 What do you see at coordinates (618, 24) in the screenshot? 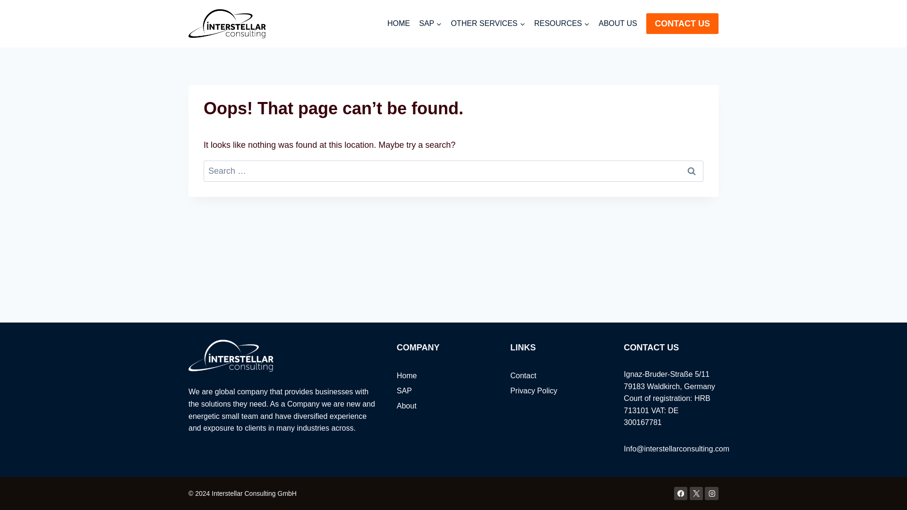
I see `ABOUT US` at bounding box center [618, 24].